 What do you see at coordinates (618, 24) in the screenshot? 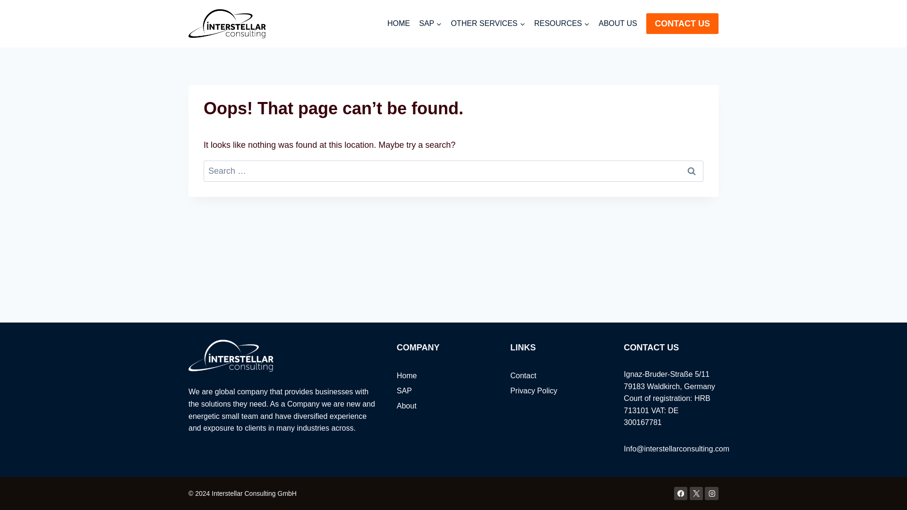
I see `ABOUT US` at bounding box center [618, 24].